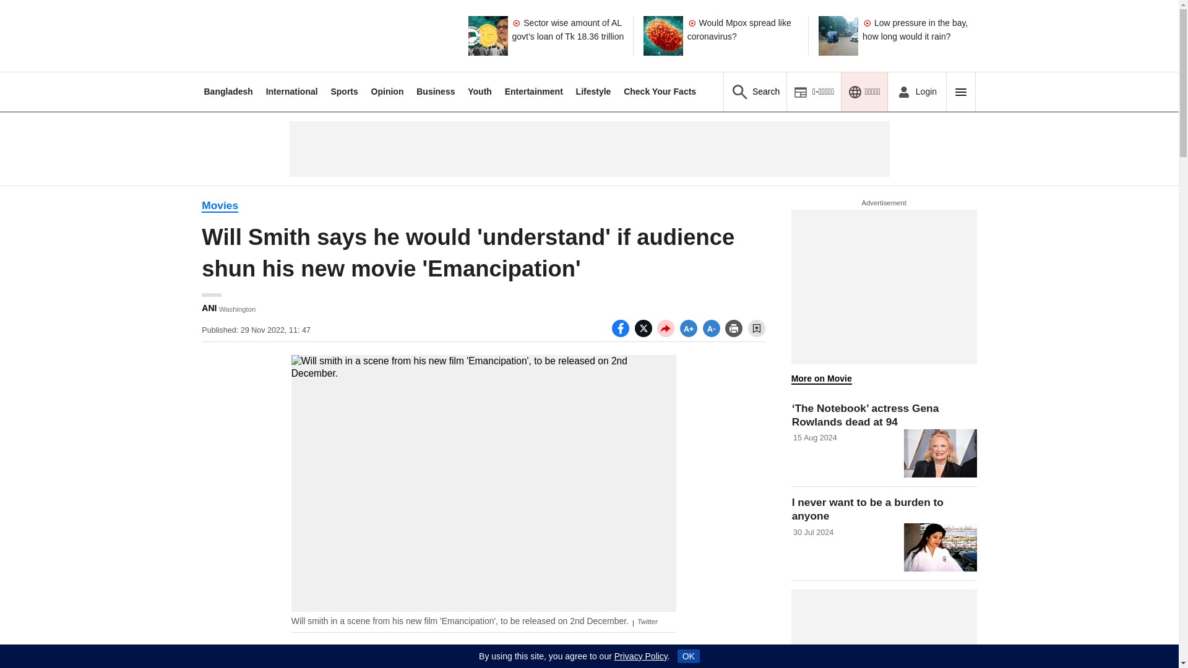 Image resolution: width=1188 pixels, height=668 pixels. Describe the element at coordinates (660, 92) in the screenshot. I see `Check Your Facts` at that location.